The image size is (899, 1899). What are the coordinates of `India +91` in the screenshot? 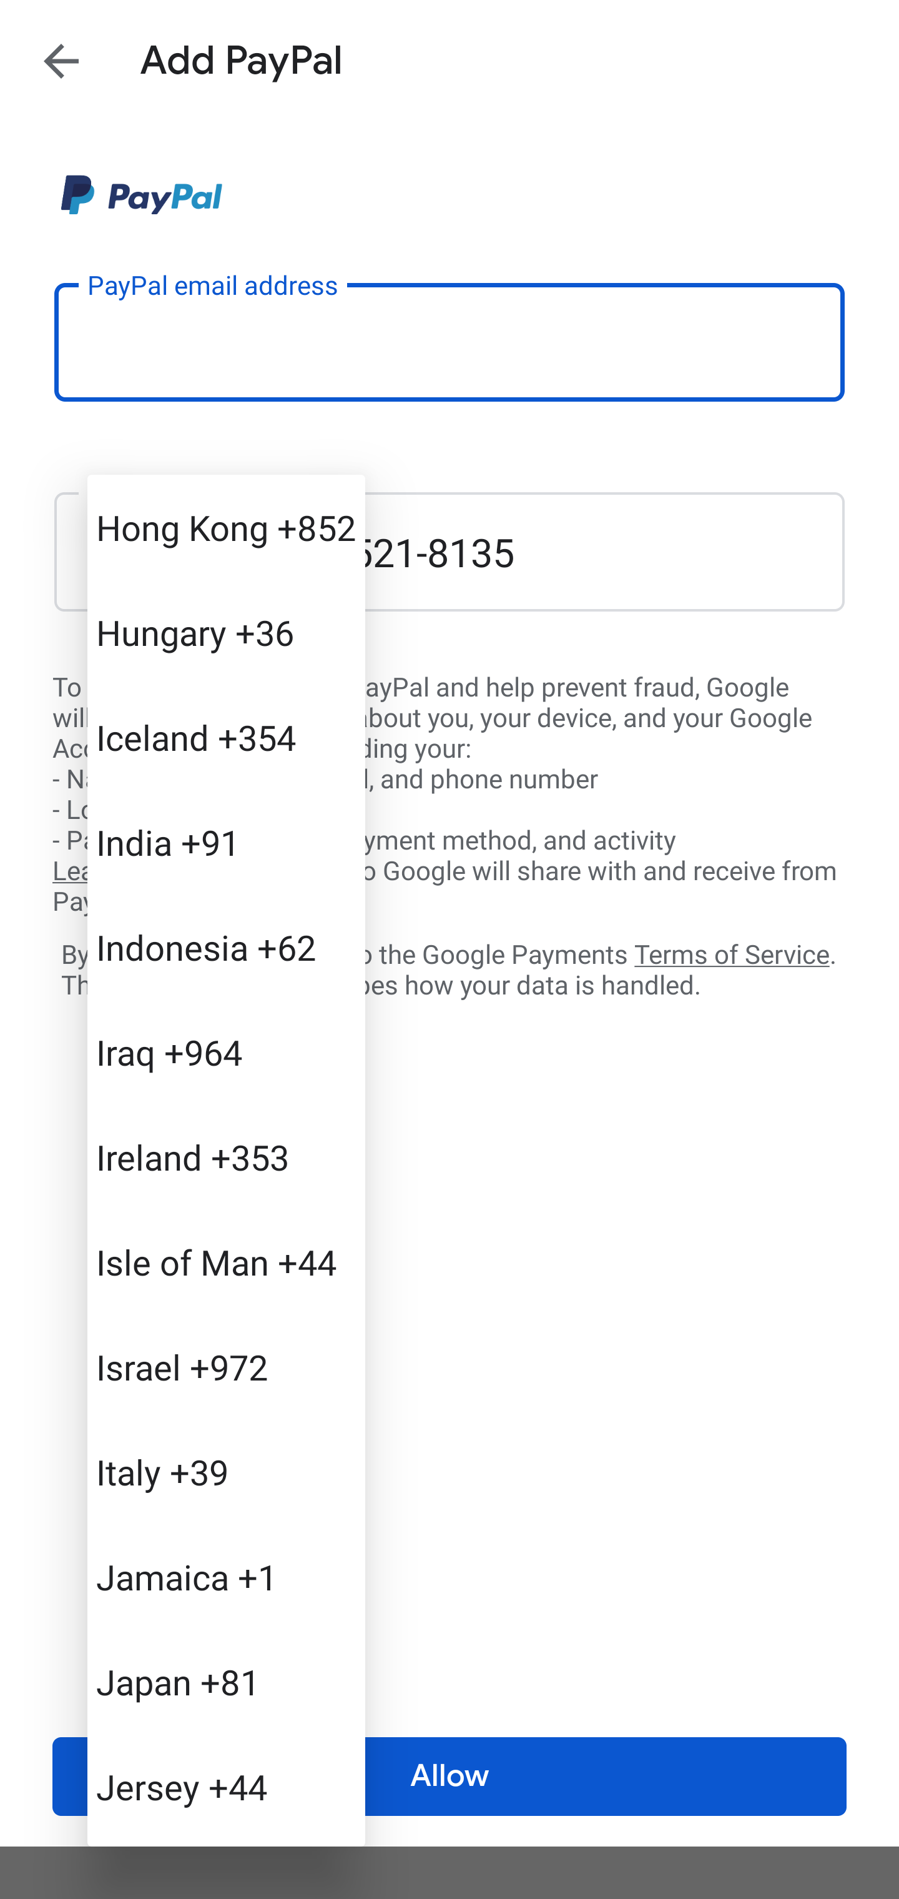 It's located at (226, 842).